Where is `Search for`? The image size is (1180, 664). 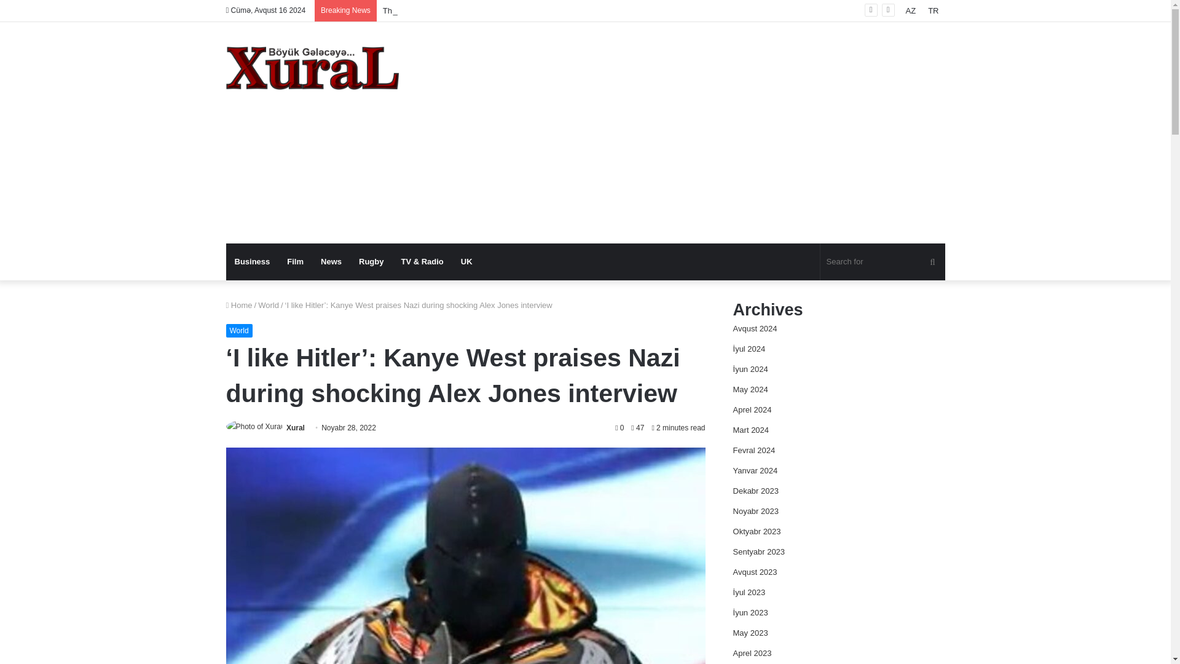
Search for is located at coordinates (883, 262).